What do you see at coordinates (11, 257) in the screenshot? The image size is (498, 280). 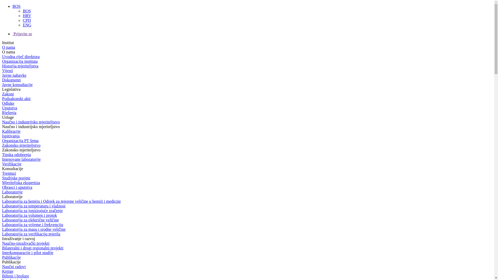 I see `Publikacije` at bounding box center [11, 257].